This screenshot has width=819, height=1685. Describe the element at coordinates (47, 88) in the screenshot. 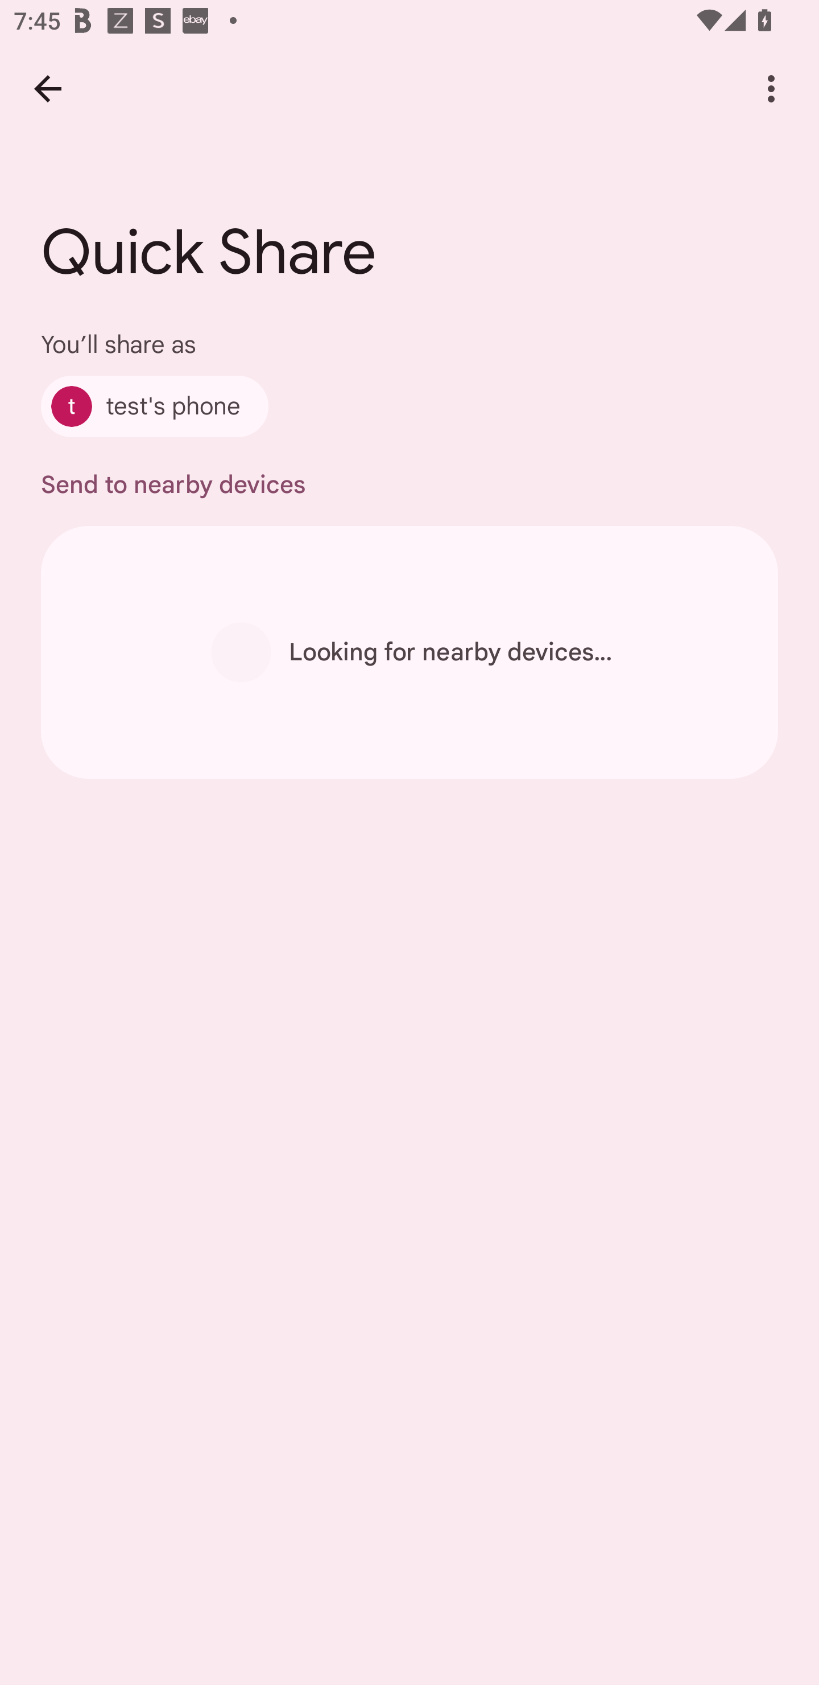

I see `Back` at that location.